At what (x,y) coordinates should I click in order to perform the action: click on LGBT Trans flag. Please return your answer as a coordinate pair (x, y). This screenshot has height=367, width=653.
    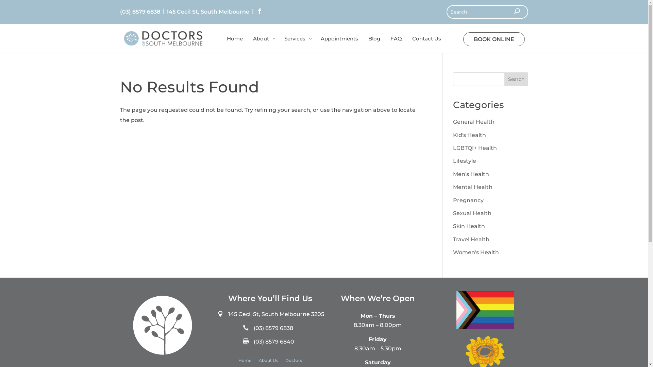
    Looking at the image, I should click on (485, 310).